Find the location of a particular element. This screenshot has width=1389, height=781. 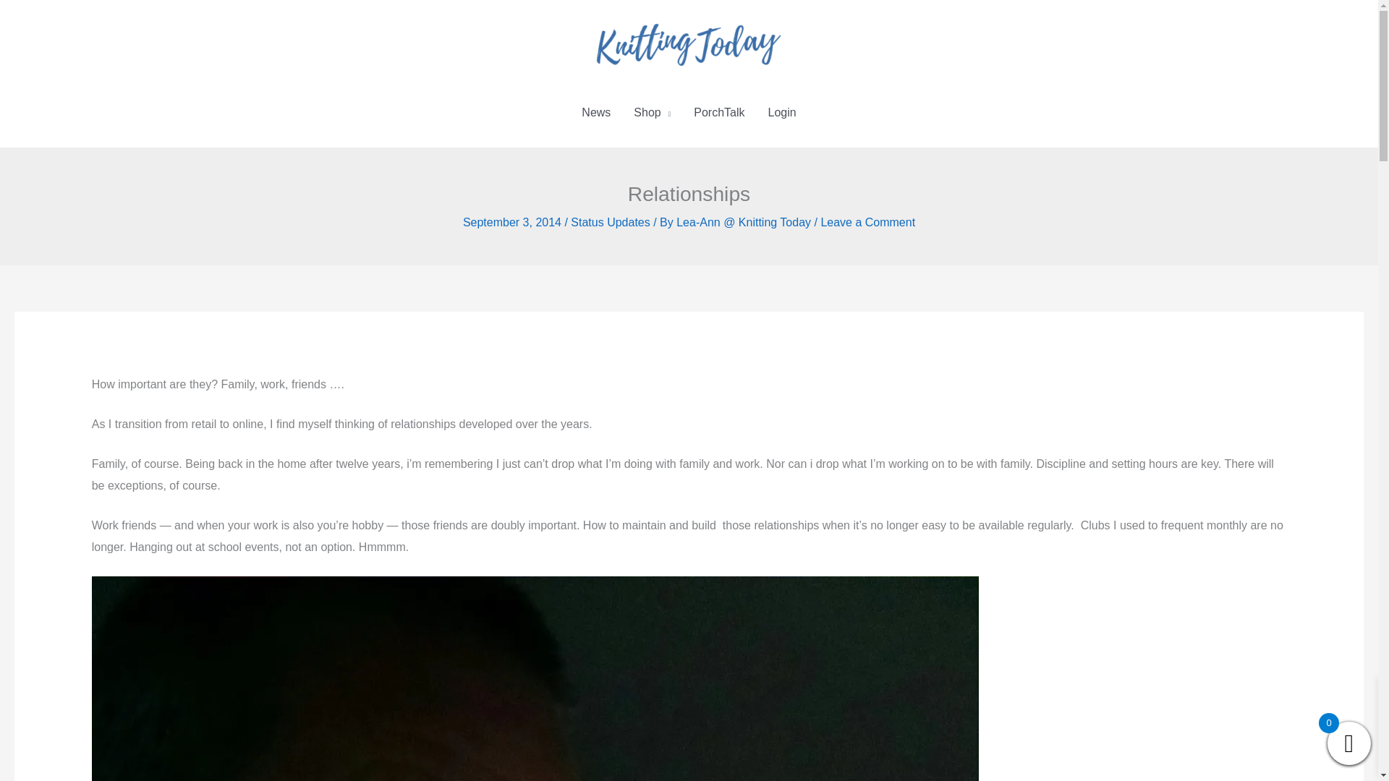

Shop is located at coordinates (652, 113).